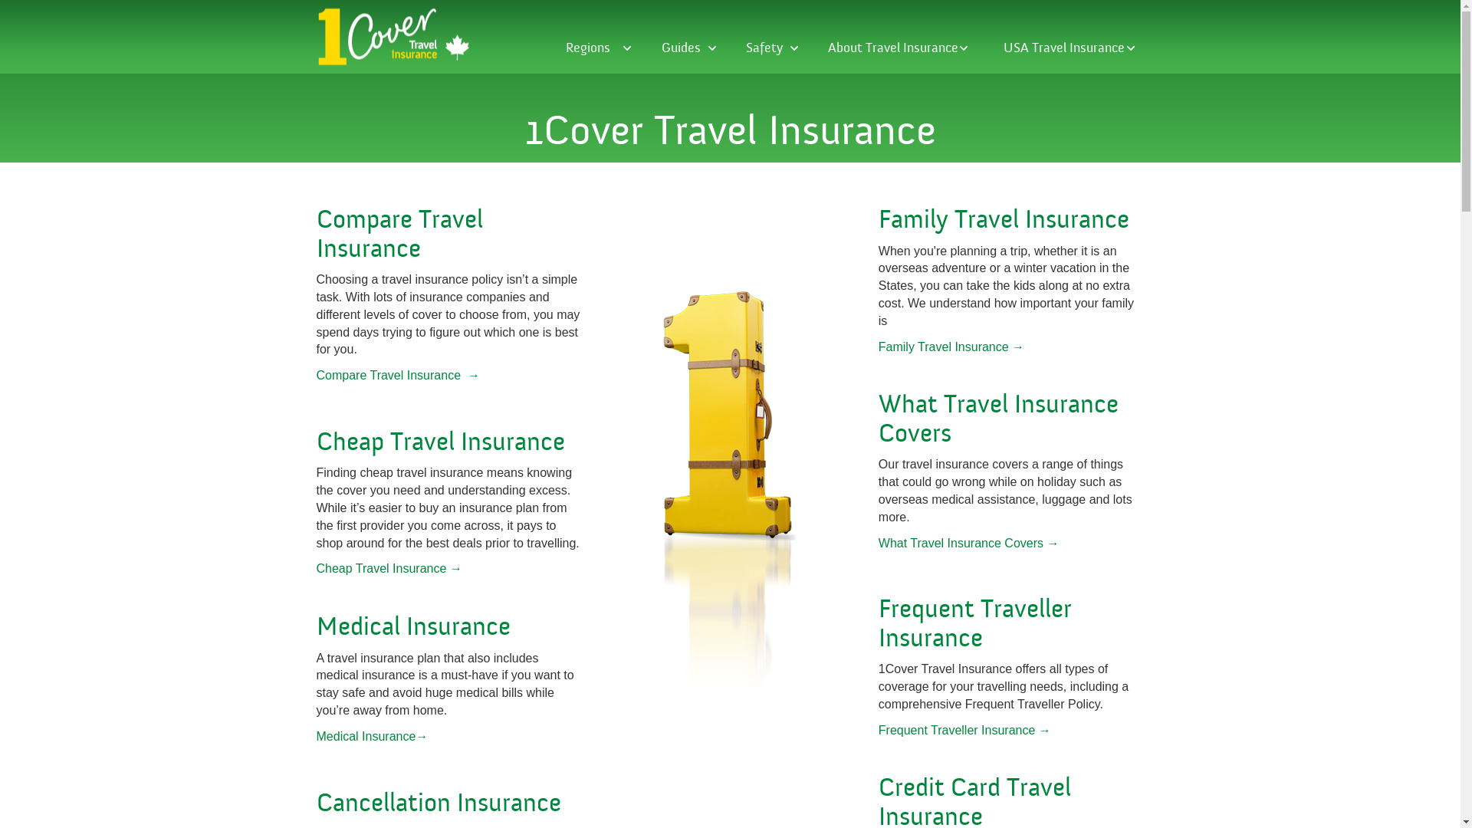 The height and width of the screenshot is (828, 1472). I want to click on Family Travel Insurance, so click(1004, 219).